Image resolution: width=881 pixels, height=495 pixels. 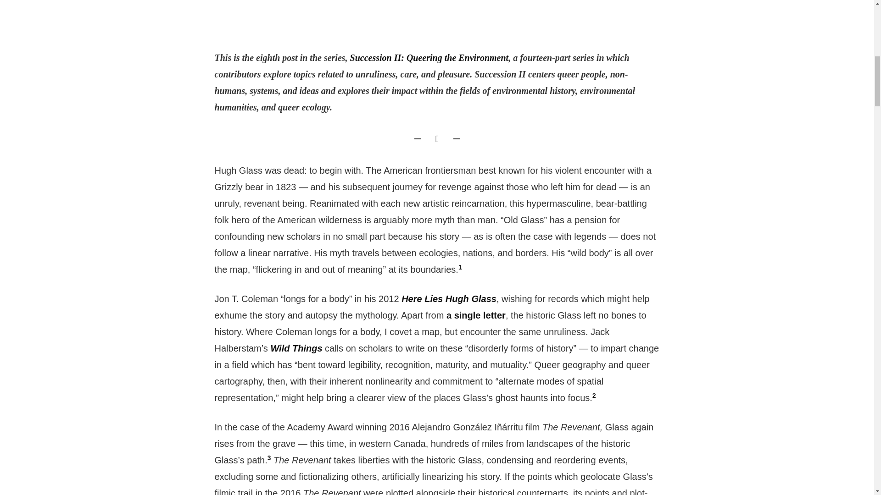 I want to click on Here Lies Hugh Glass, so click(x=449, y=299).